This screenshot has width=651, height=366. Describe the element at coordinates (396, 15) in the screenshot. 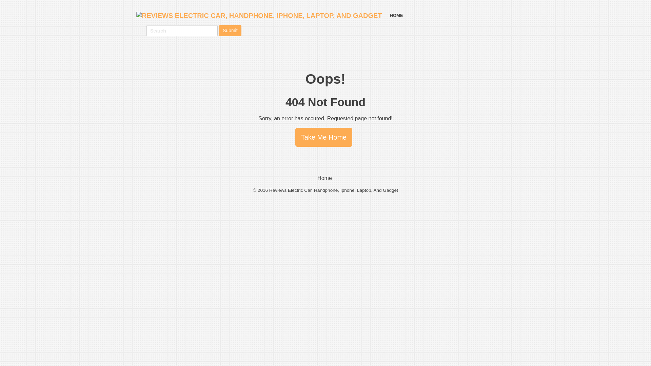

I see `HOME` at that location.